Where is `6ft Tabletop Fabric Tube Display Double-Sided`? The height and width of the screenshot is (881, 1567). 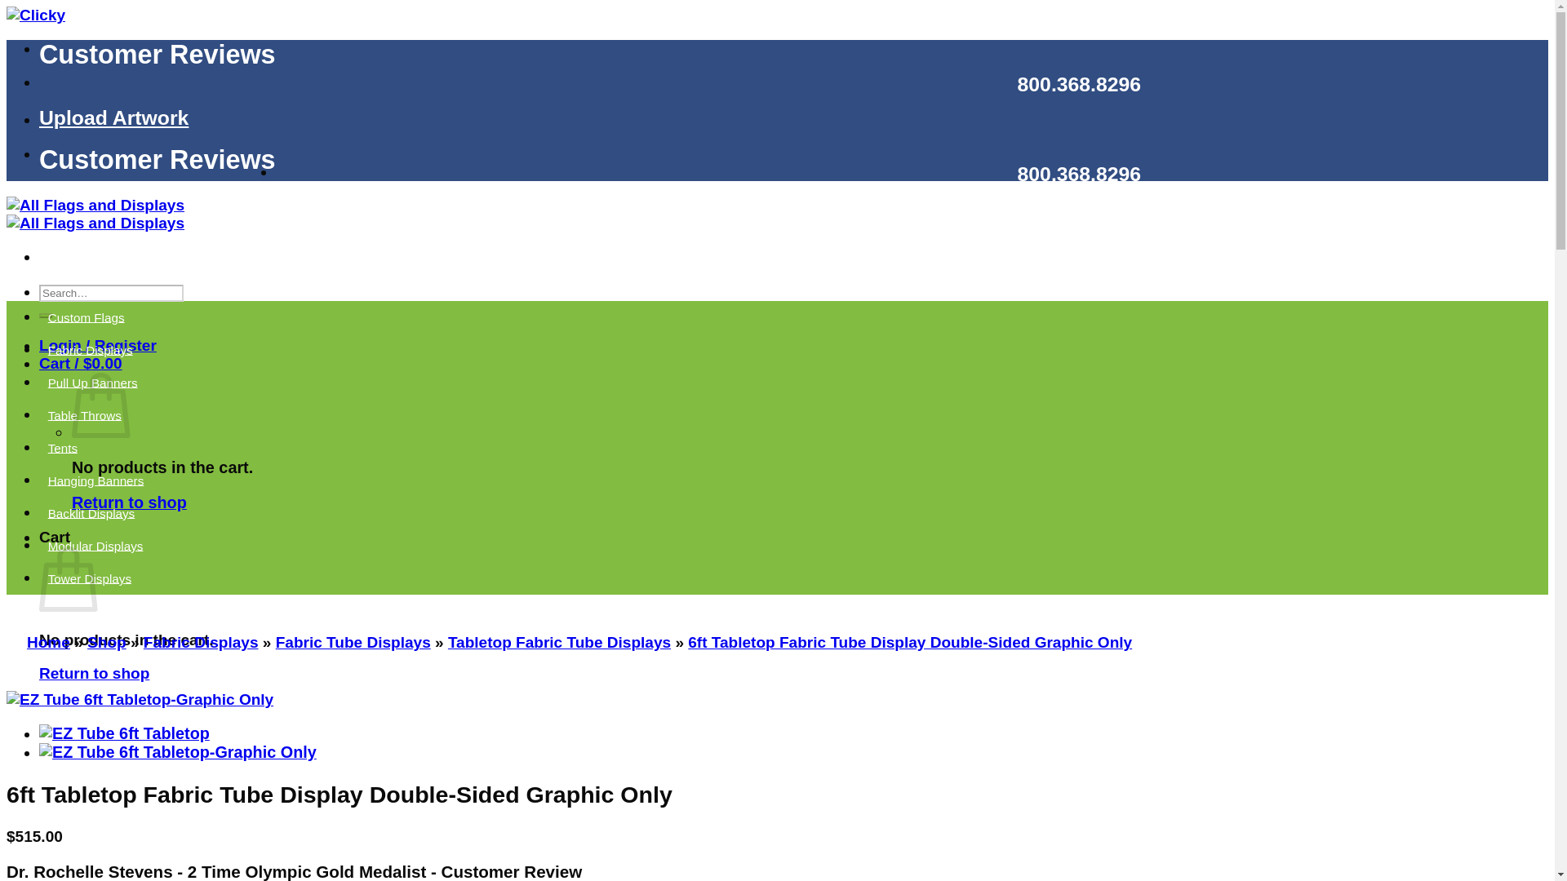 6ft Tabletop Fabric Tube Display Double-Sided is located at coordinates (124, 733).